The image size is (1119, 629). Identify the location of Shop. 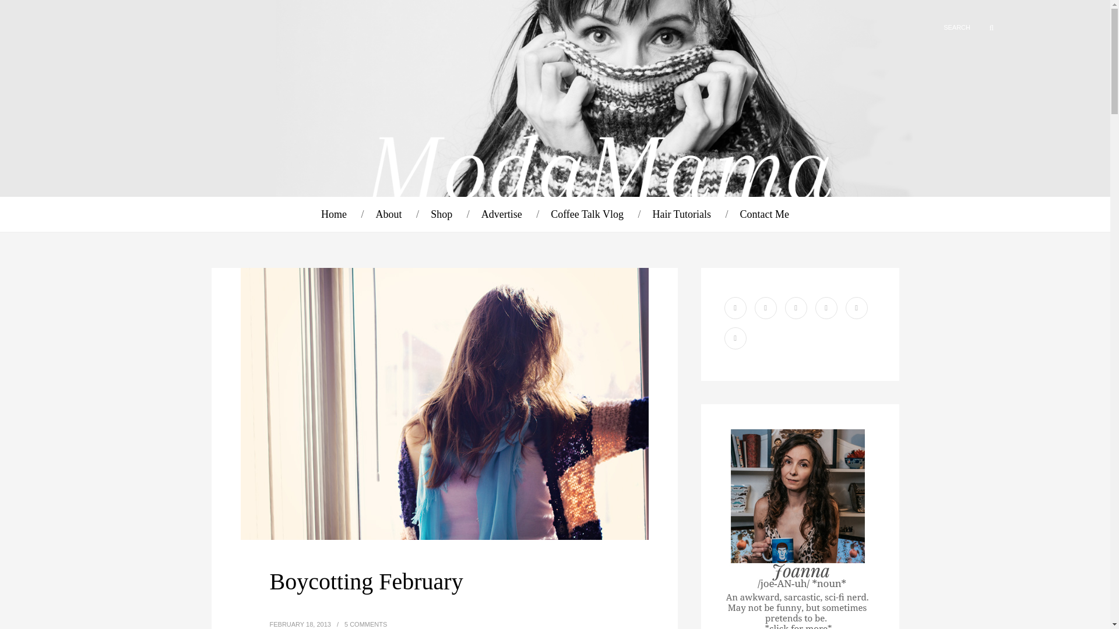
(441, 214).